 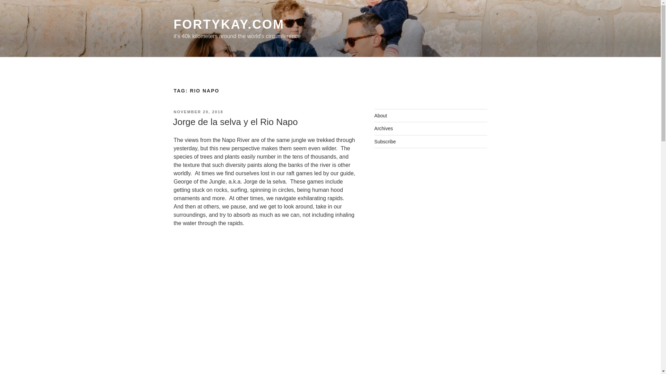 What do you see at coordinates (385, 141) in the screenshot?
I see `Subscribe` at bounding box center [385, 141].